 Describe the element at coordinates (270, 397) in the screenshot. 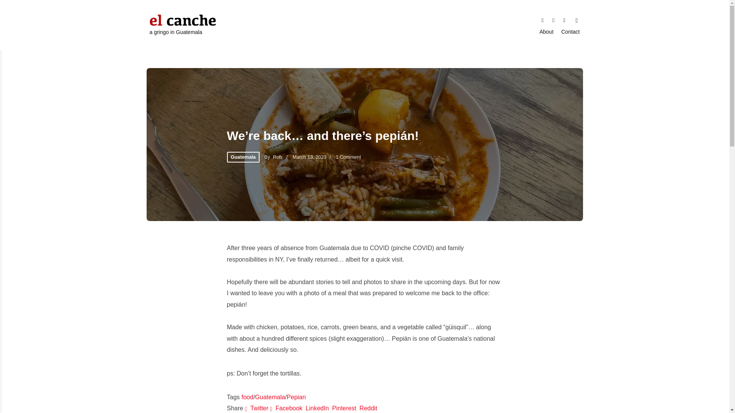

I see `Guatemala` at that location.